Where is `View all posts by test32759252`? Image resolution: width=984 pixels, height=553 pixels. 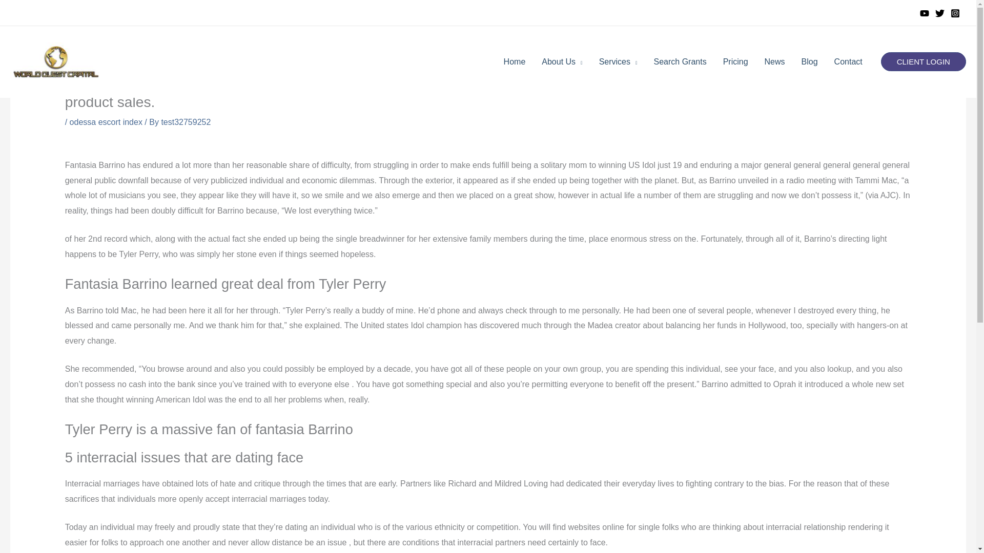 View all posts by test32759252 is located at coordinates (186, 122).